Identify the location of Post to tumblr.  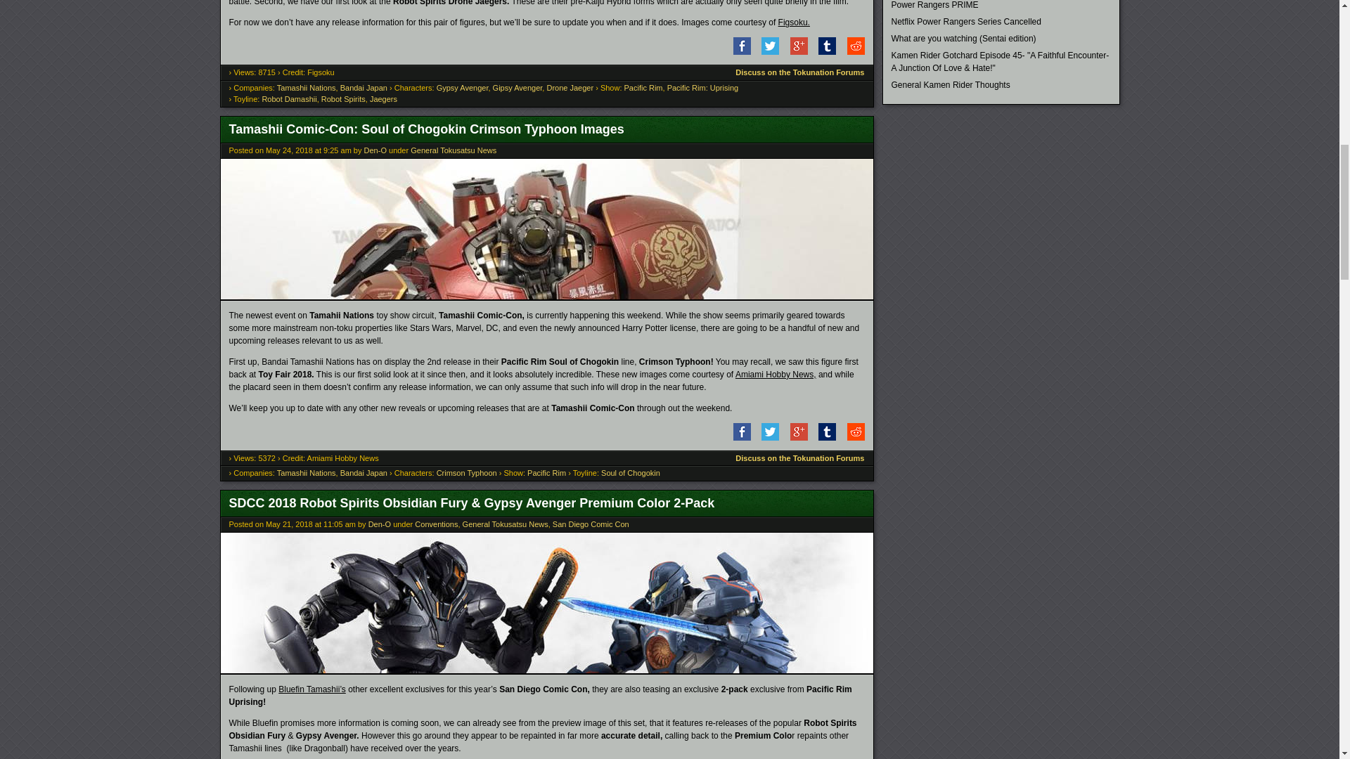
(823, 52).